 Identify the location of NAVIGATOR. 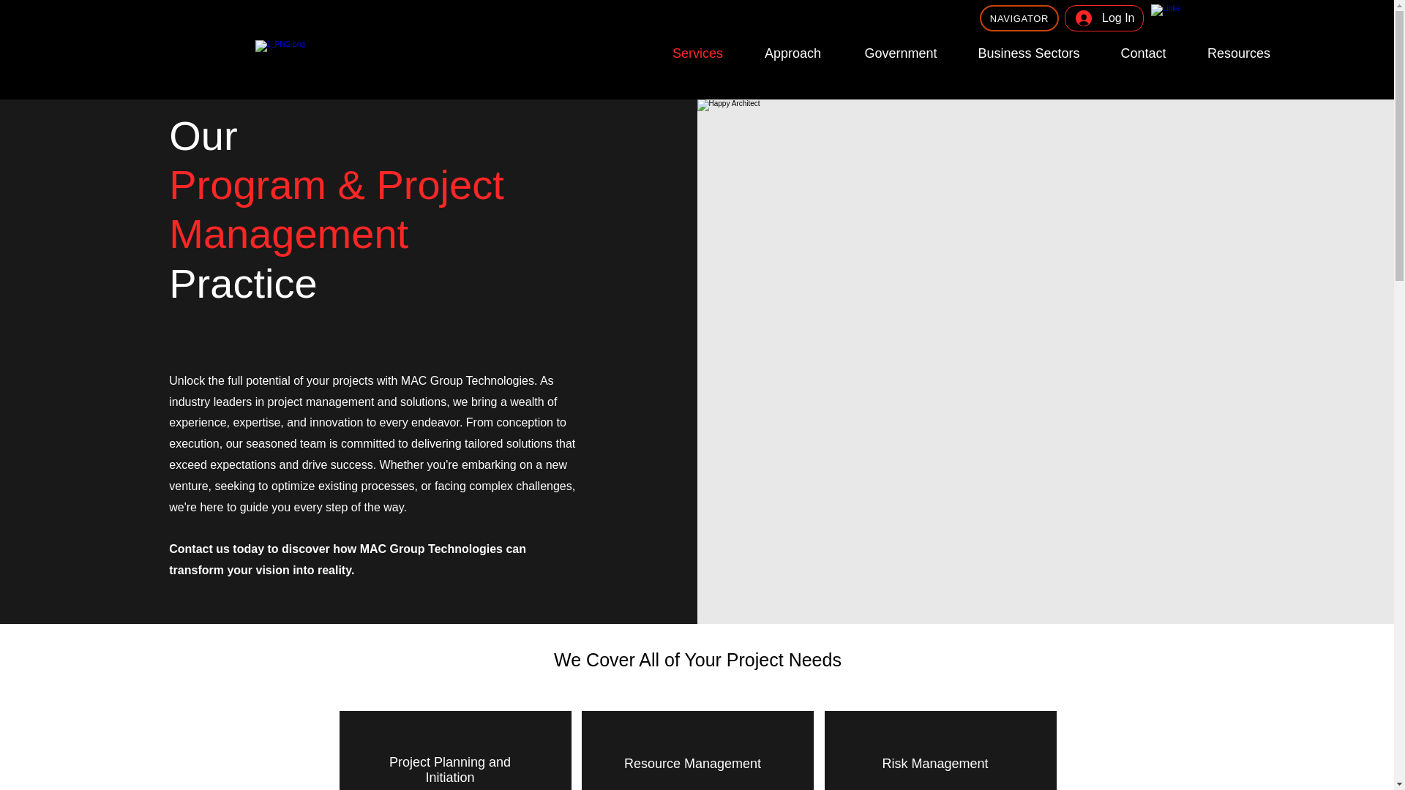
(1019, 18).